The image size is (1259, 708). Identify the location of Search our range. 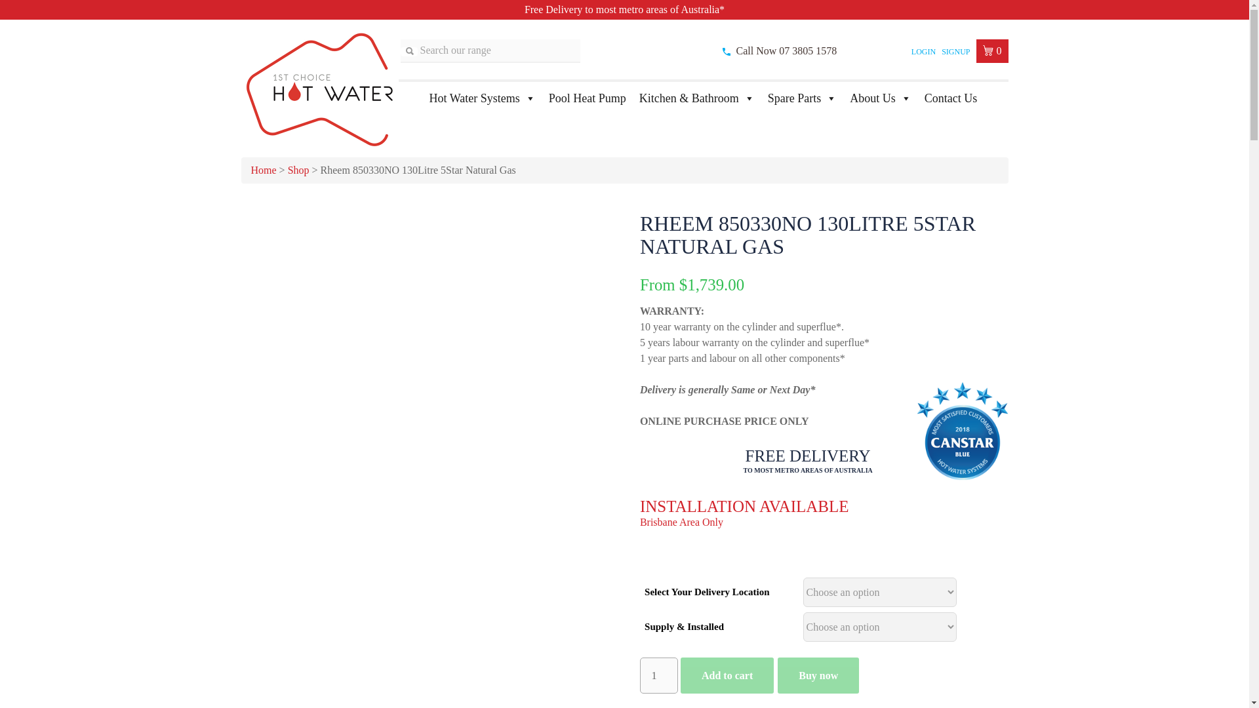
(408, 52).